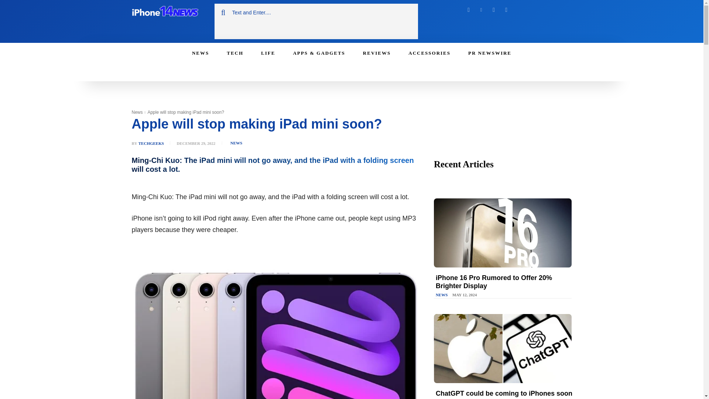  I want to click on PR NEWSWIRE, so click(490, 53).